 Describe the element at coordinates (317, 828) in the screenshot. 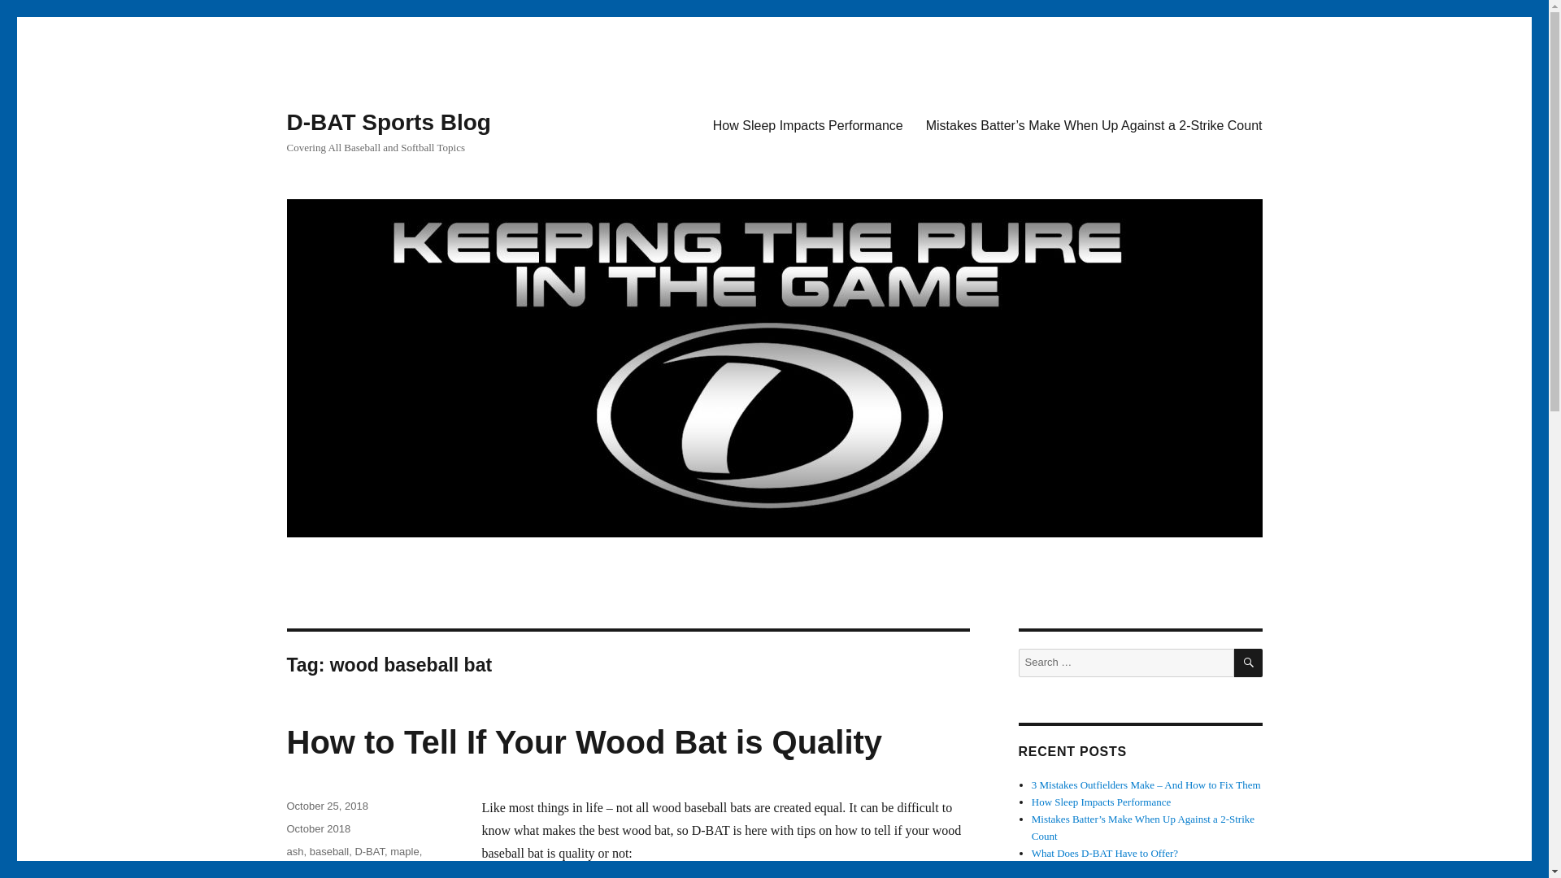

I see `October 2018` at that location.